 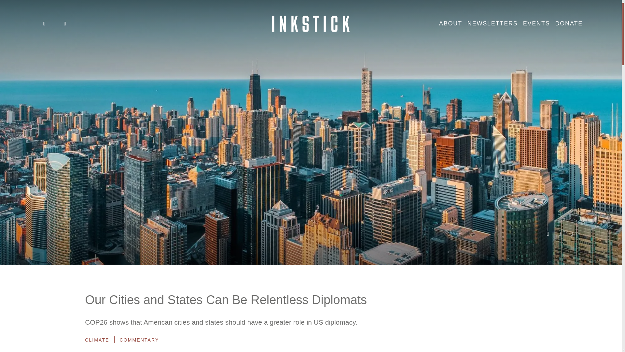 I want to click on ABOUT, so click(x=451, y=23).